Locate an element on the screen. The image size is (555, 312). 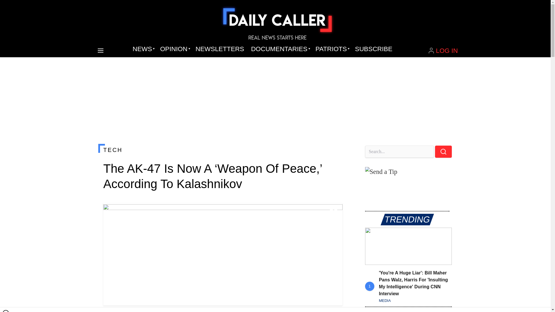
DOCUMENTARIES is located at coordinates (280, 49).